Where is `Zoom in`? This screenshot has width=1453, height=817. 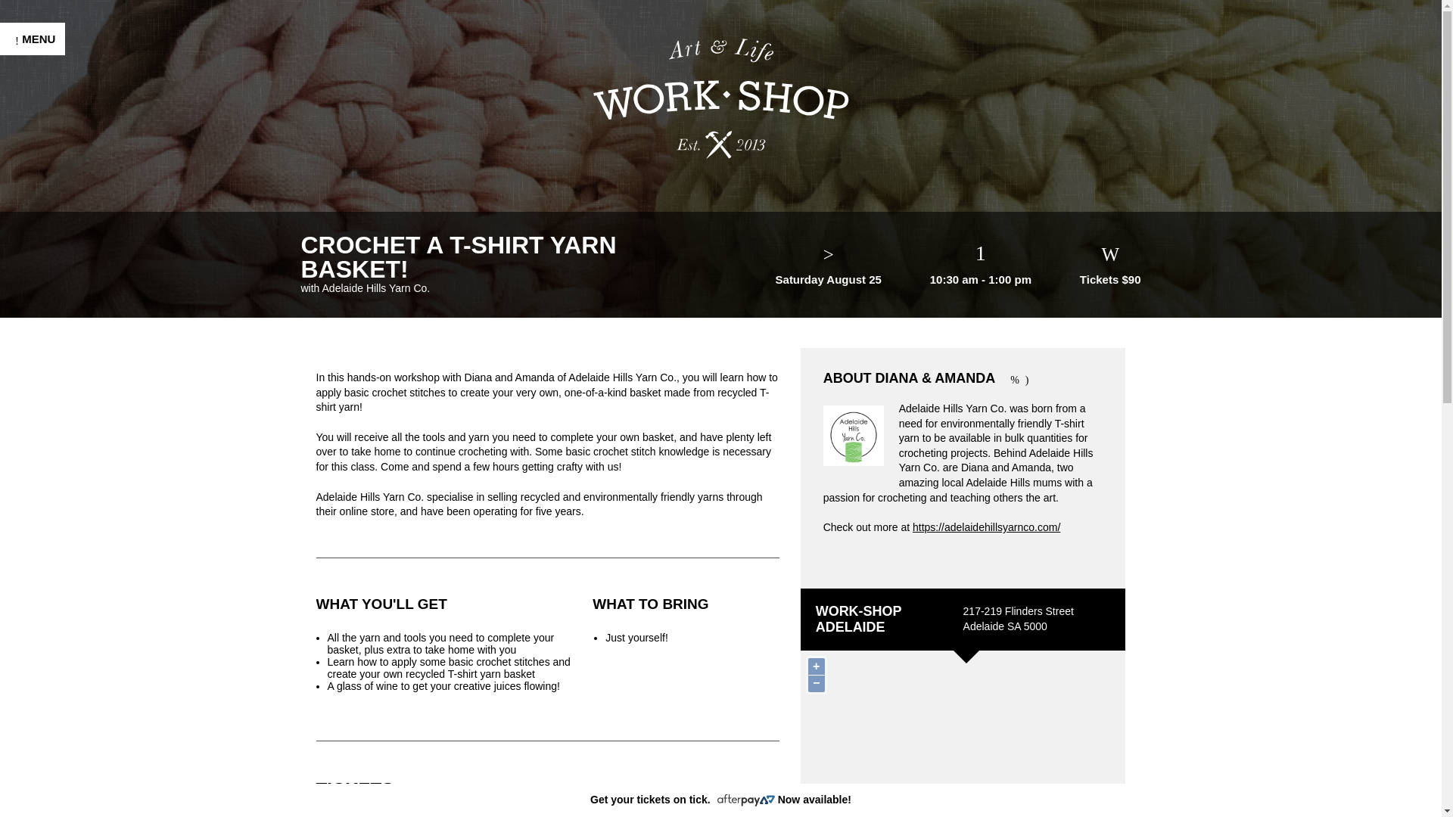
Zoom in is located at coordinates (816, 666).